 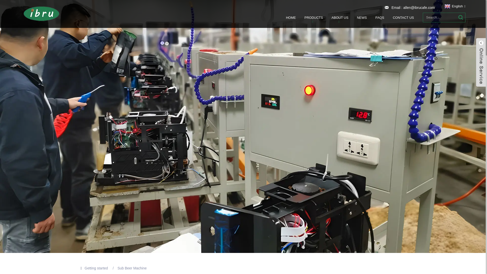 What do you see at coordinates (340, 18) in the screenshot?
I see `ABOUT US` at bounding box center [340, 18].